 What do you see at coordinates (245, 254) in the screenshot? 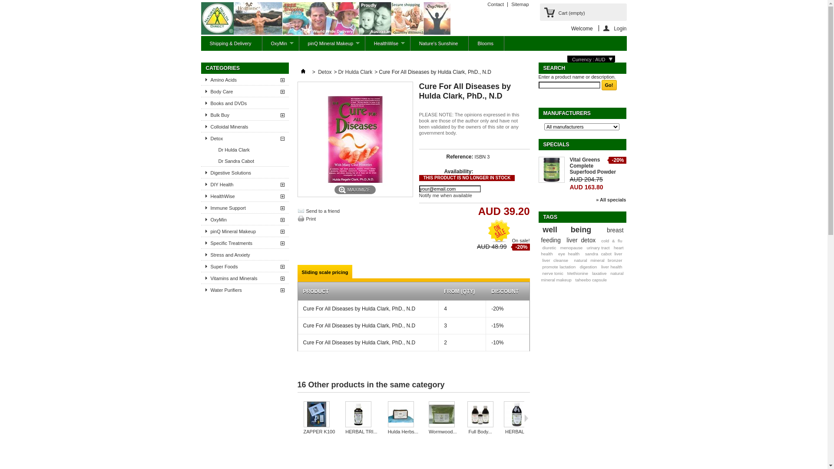
I see `Stress and Anxiety` at bounding box center [245, 254].